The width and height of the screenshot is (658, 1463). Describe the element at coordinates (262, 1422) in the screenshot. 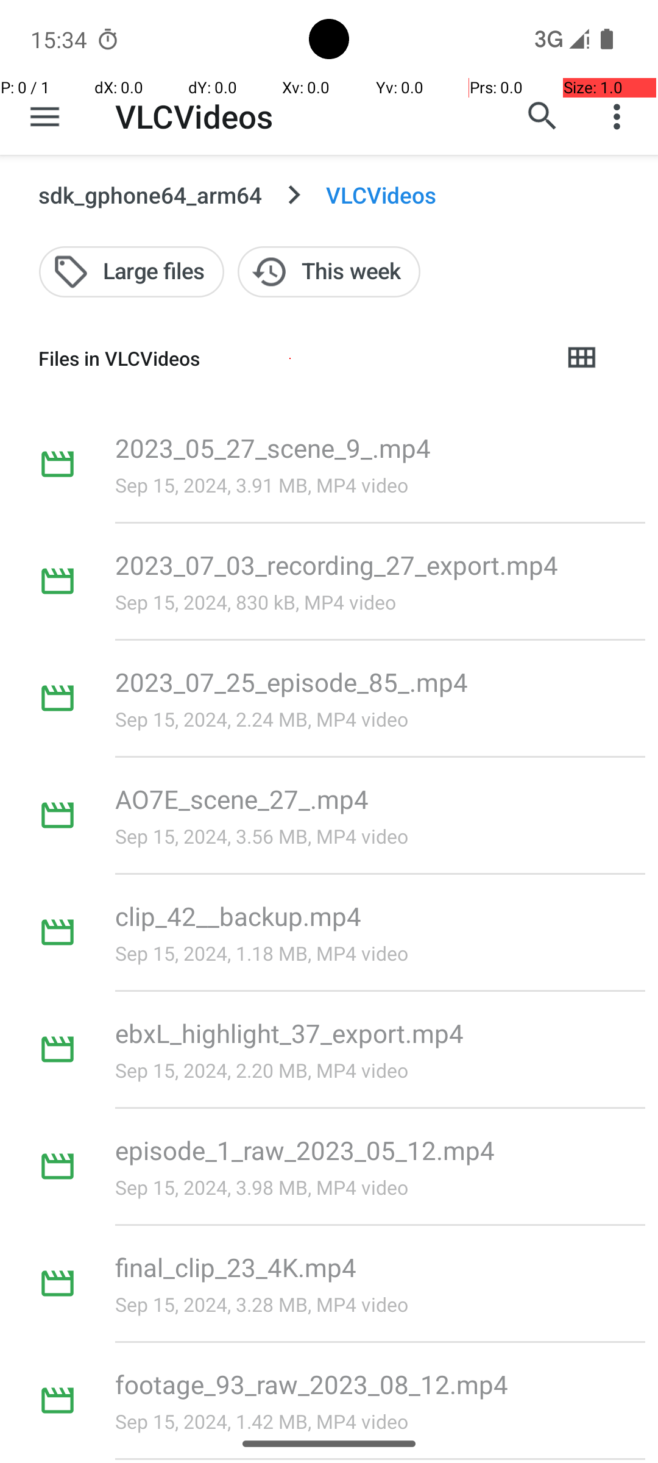

I see `Sep 15, 2024, 1.42 MB, MP4 video` at that location.